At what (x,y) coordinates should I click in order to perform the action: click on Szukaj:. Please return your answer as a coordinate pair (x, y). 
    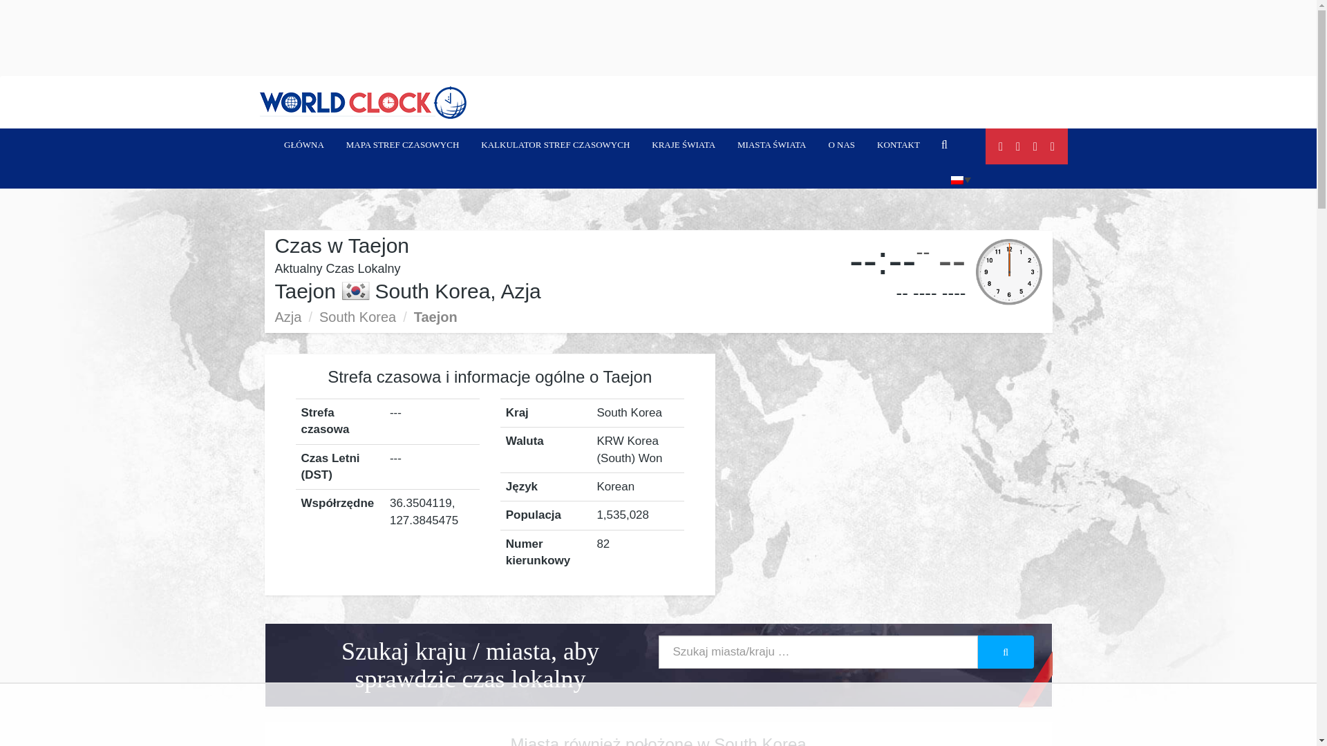
    Looking at the image, I should click on (817, 652).